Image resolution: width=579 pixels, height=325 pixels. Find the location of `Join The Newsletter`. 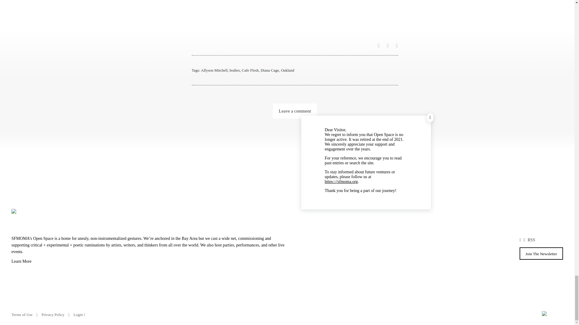

Join The Newsletter is located at coordinates (541, 253).